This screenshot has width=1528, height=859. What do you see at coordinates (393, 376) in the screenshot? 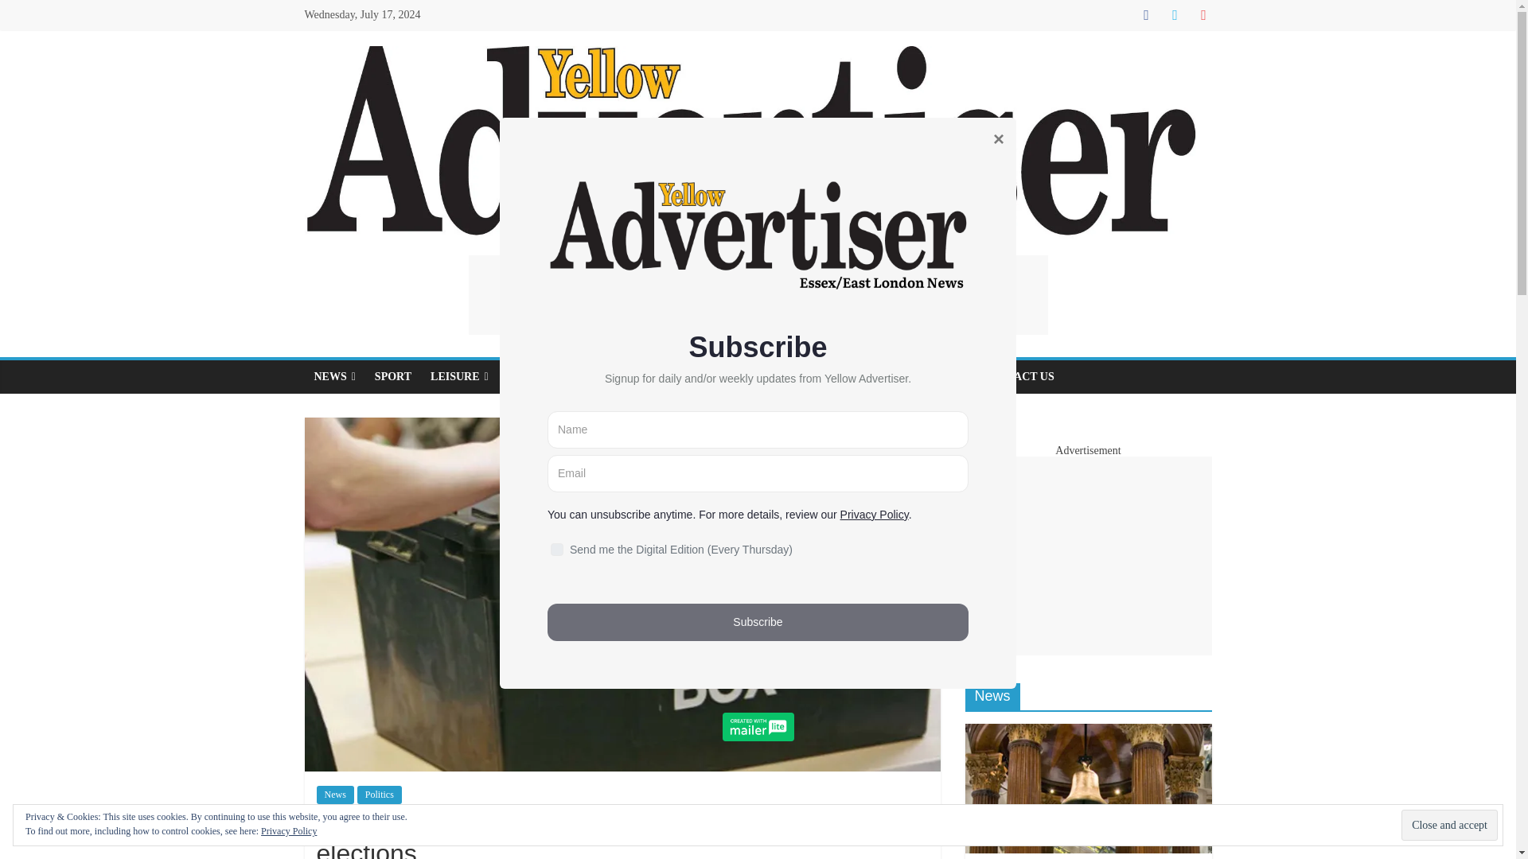
I see `SPORT` at bounding box center [393, 376].